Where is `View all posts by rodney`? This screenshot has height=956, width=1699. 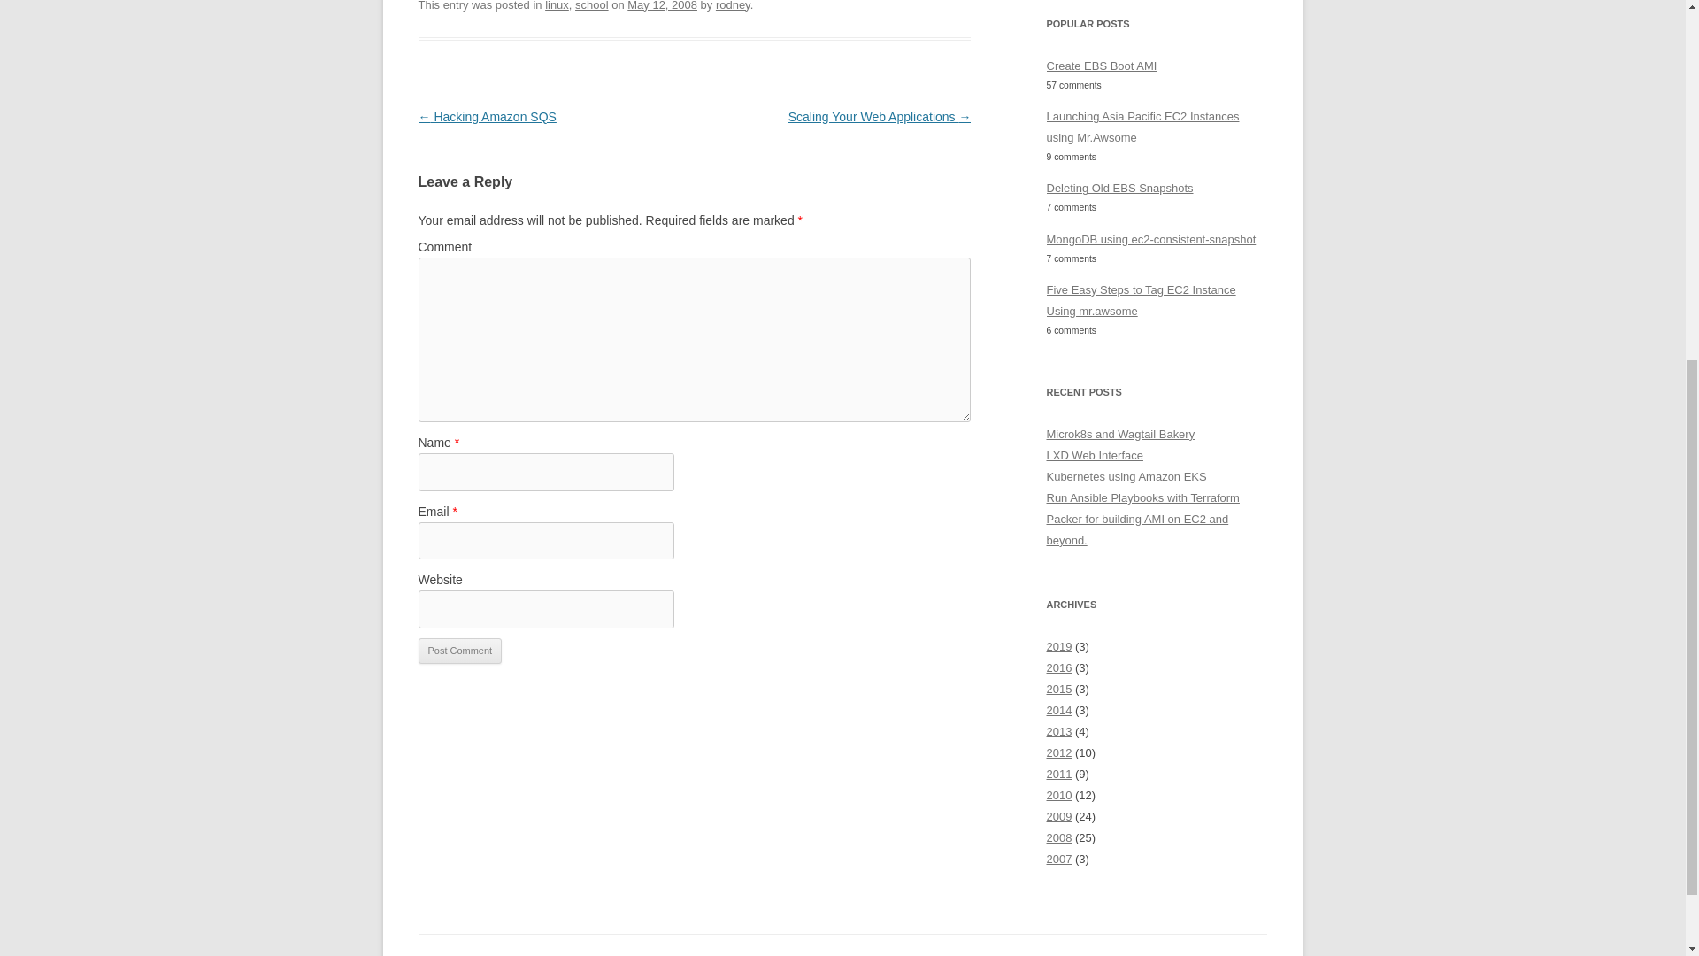
View all posts by rodney is located at coordinates (733, 5).